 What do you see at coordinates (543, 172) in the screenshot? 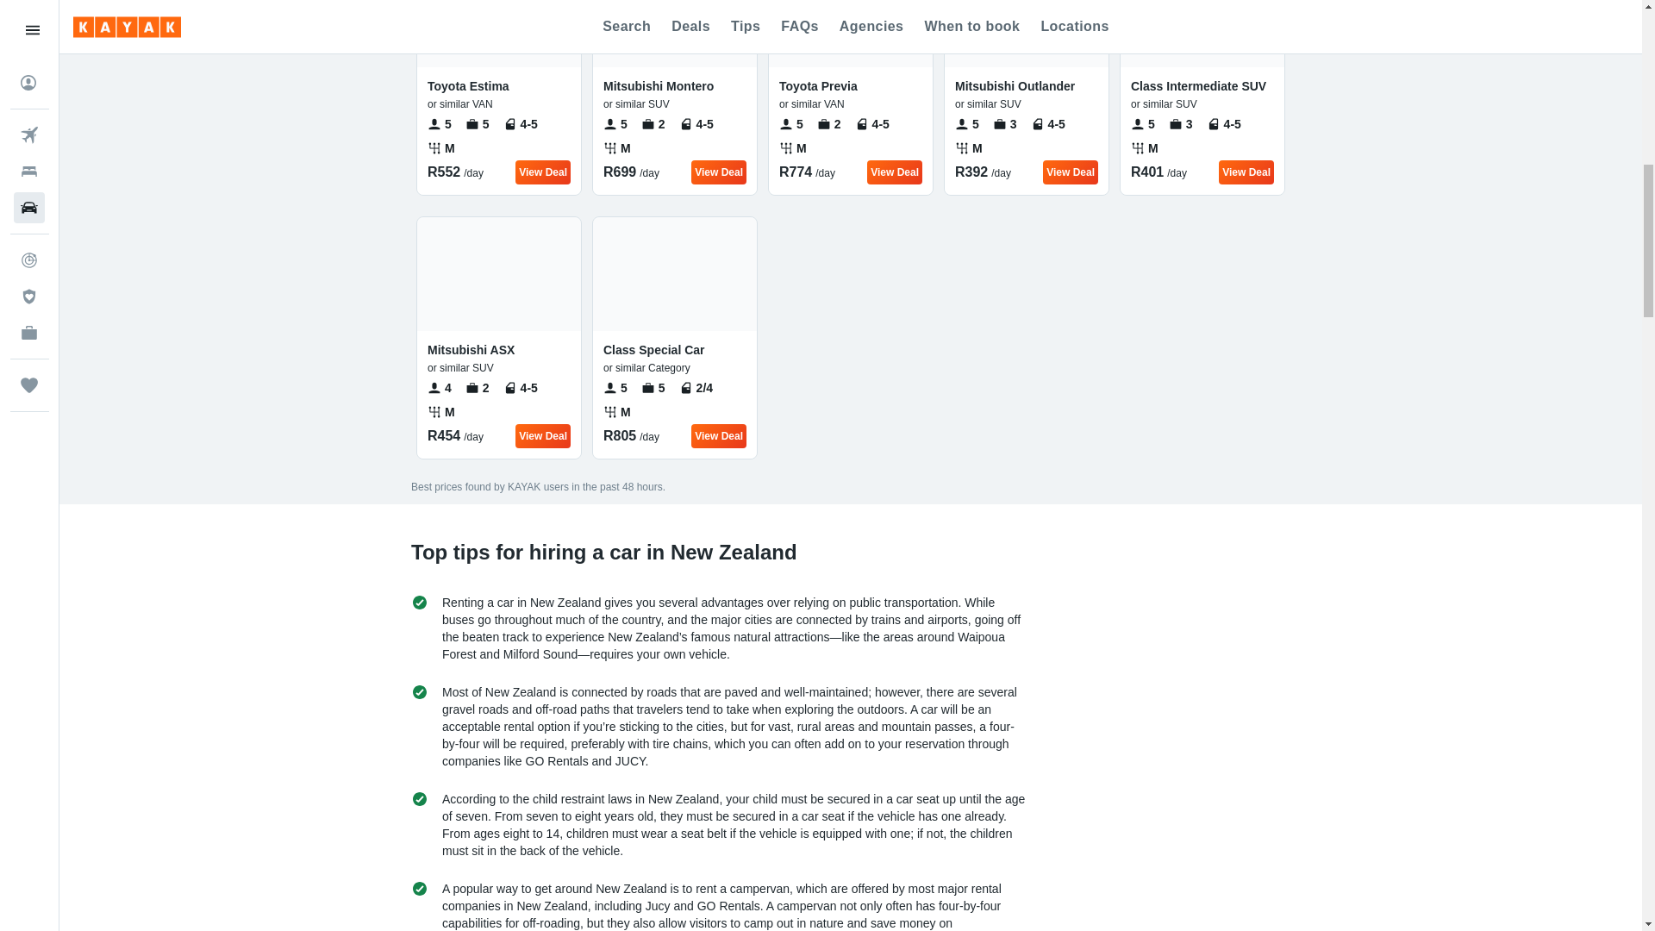
I see `View Deal` at bounding box center [543, 172].